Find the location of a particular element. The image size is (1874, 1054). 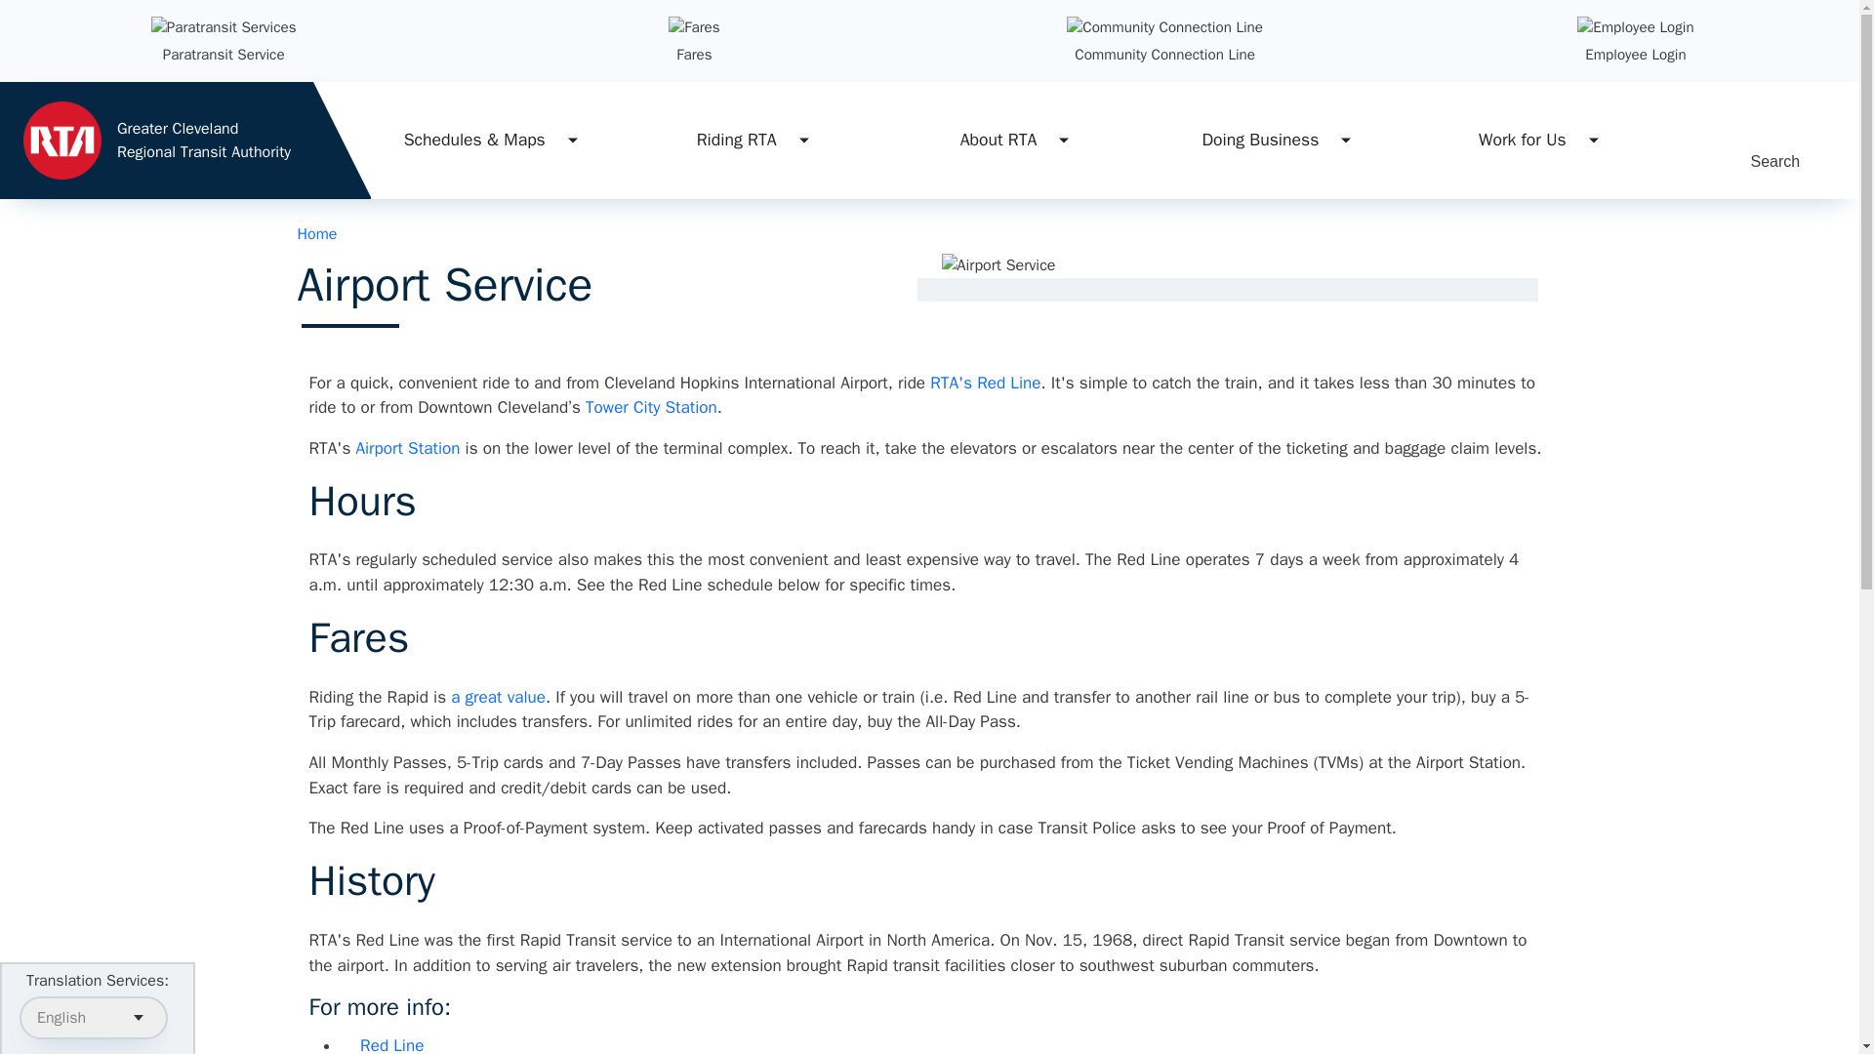

Image is located at coordinates (1636, 27).